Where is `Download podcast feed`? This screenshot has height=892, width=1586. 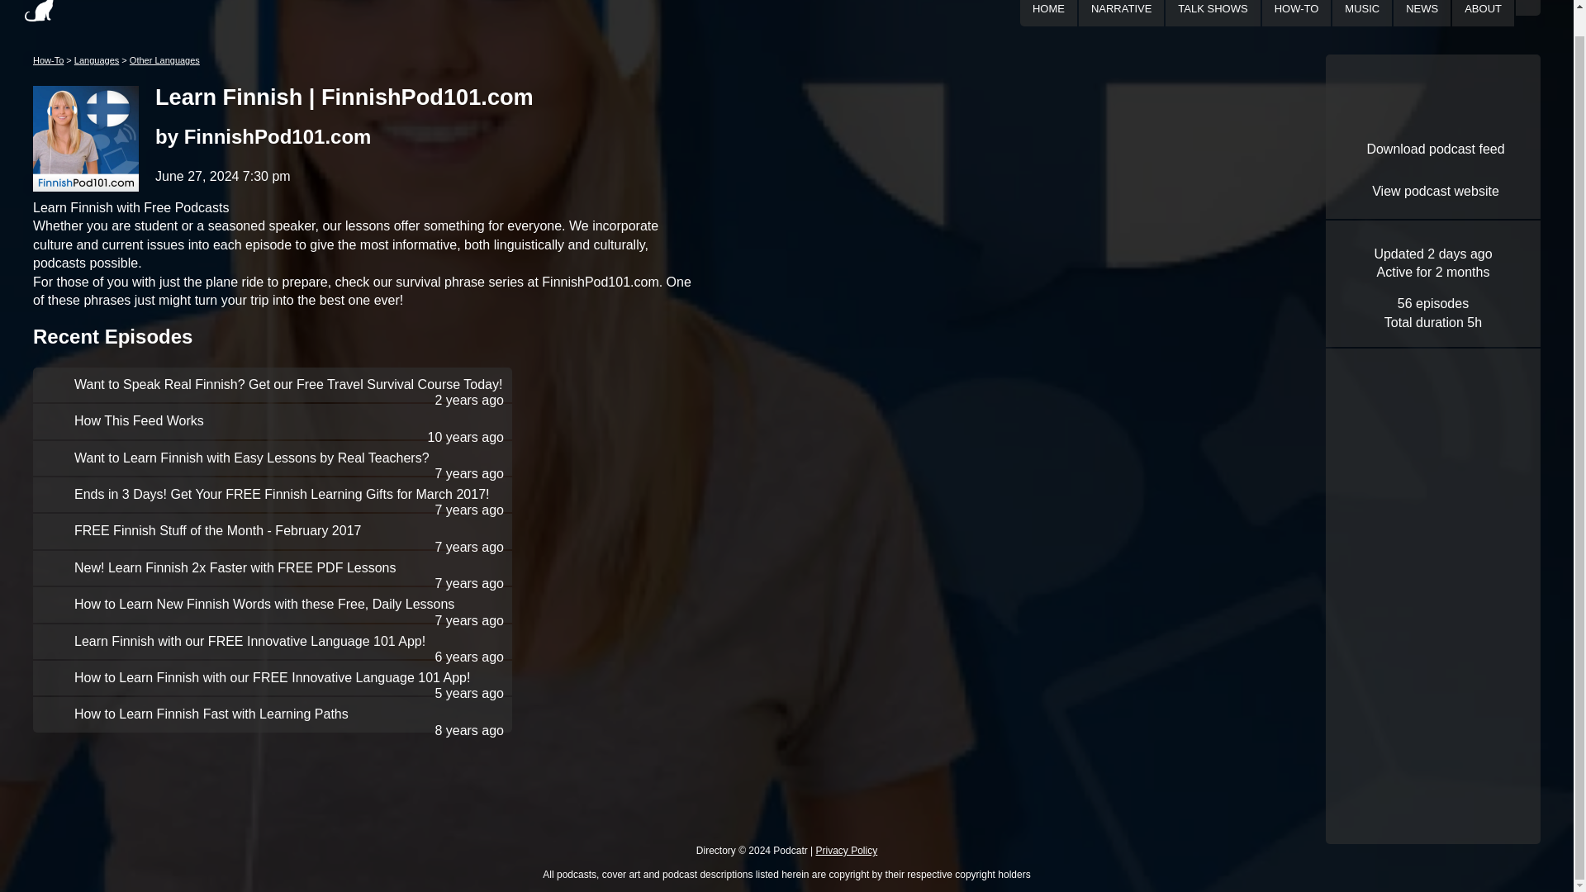 Download podcast feed is located at coordinates (1433, 149).